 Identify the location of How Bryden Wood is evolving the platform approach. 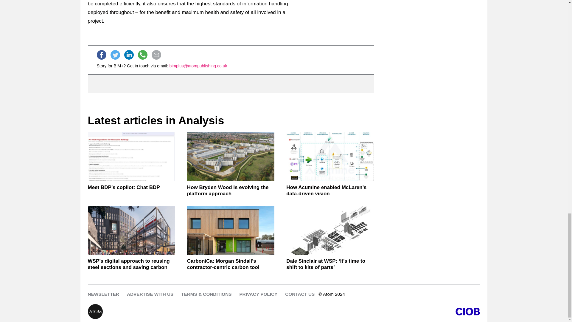
(231, 190).